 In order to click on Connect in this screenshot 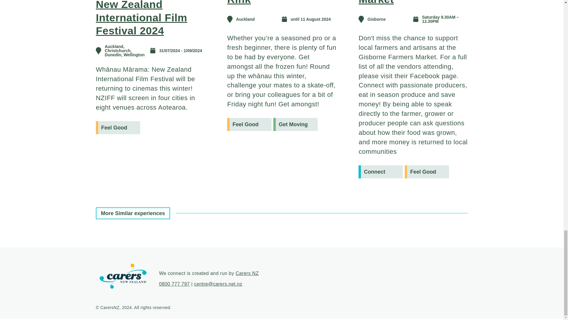, I will do `click(380, 172)`.